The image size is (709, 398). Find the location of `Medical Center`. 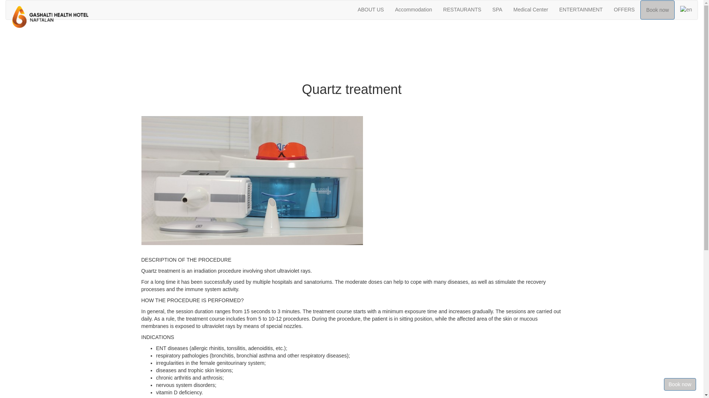

Medical Center is located at coordinates (531, 10).